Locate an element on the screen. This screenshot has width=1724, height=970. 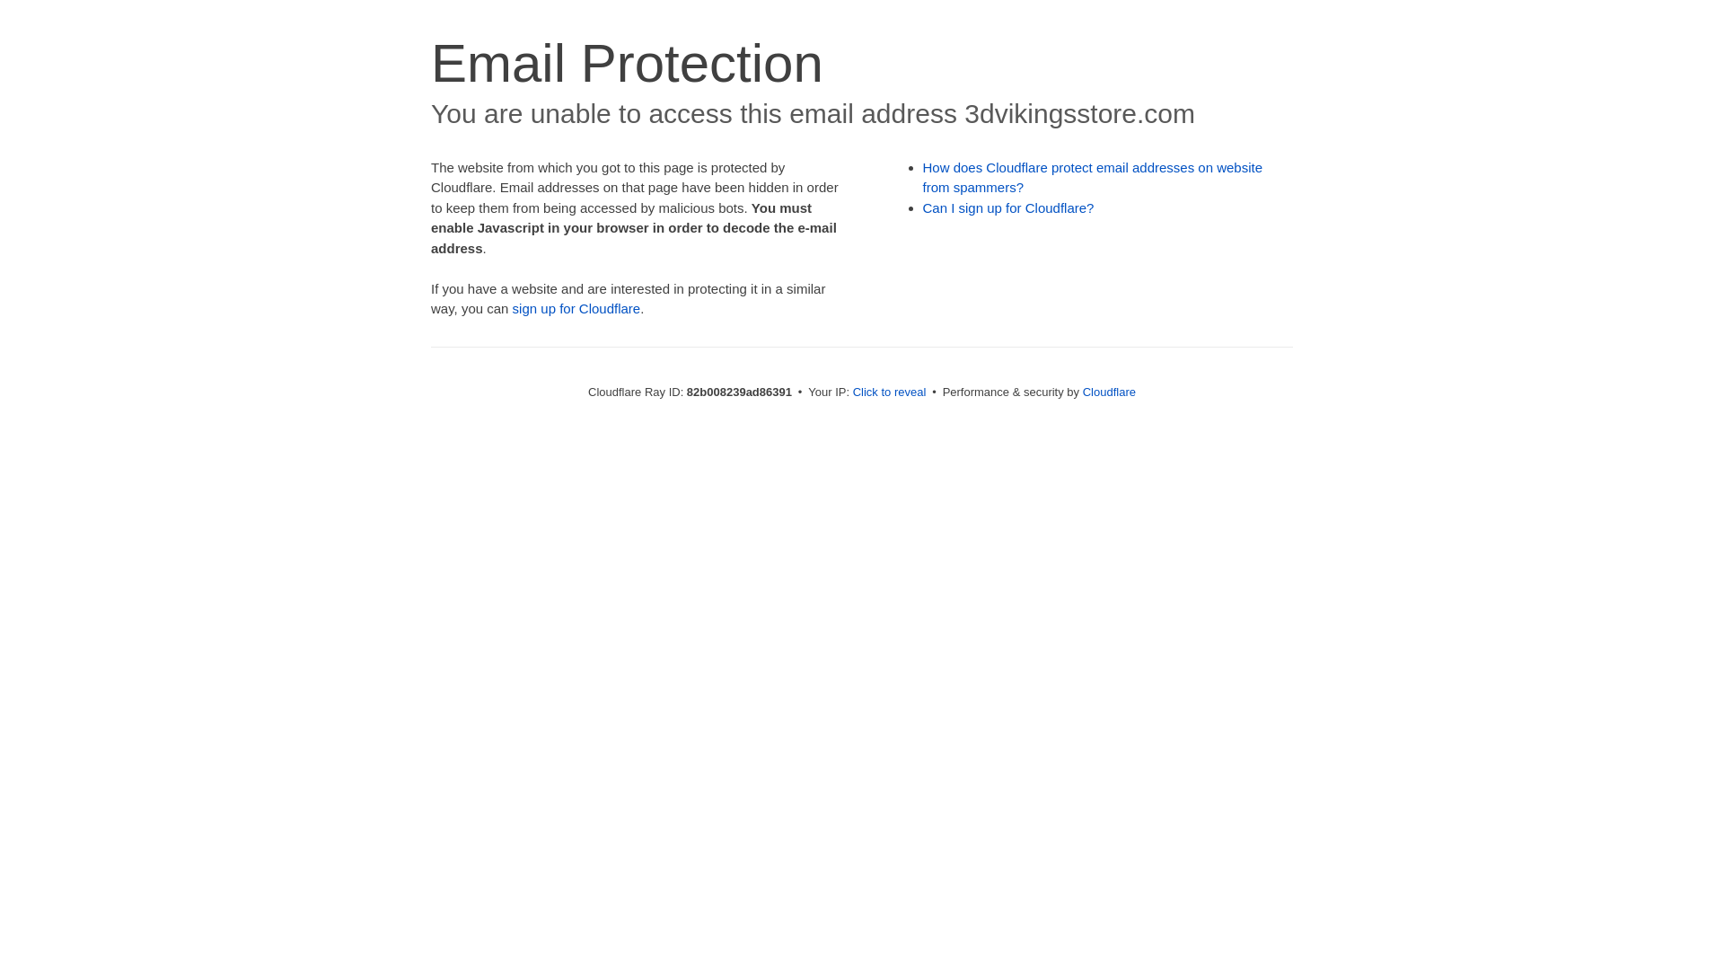
Cloudflare is located at coordinates (1110, 392).